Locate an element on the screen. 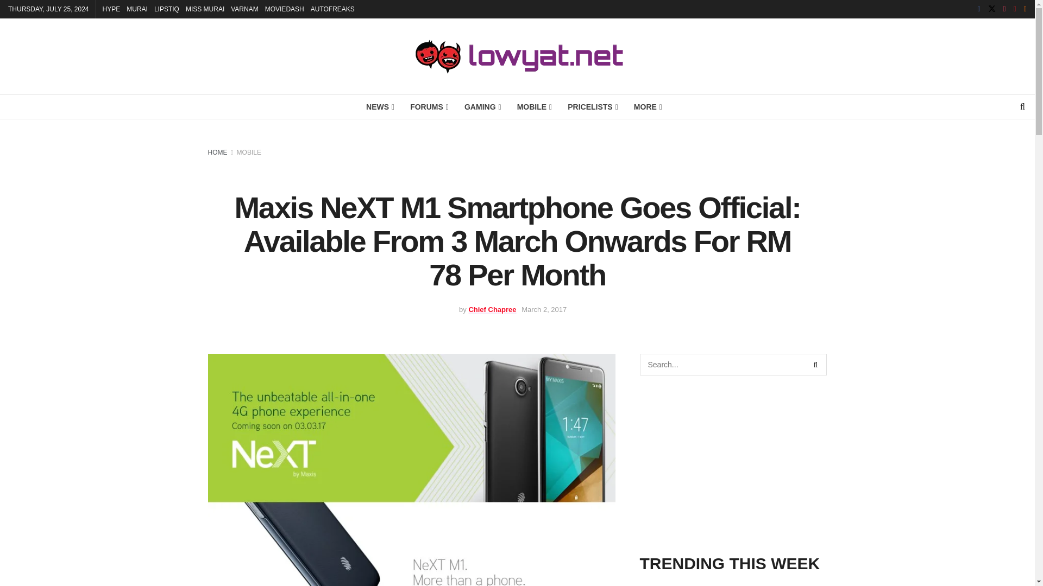 This screenshot has height=586, width=1043. GAMING is located at coordinates (482, 106).